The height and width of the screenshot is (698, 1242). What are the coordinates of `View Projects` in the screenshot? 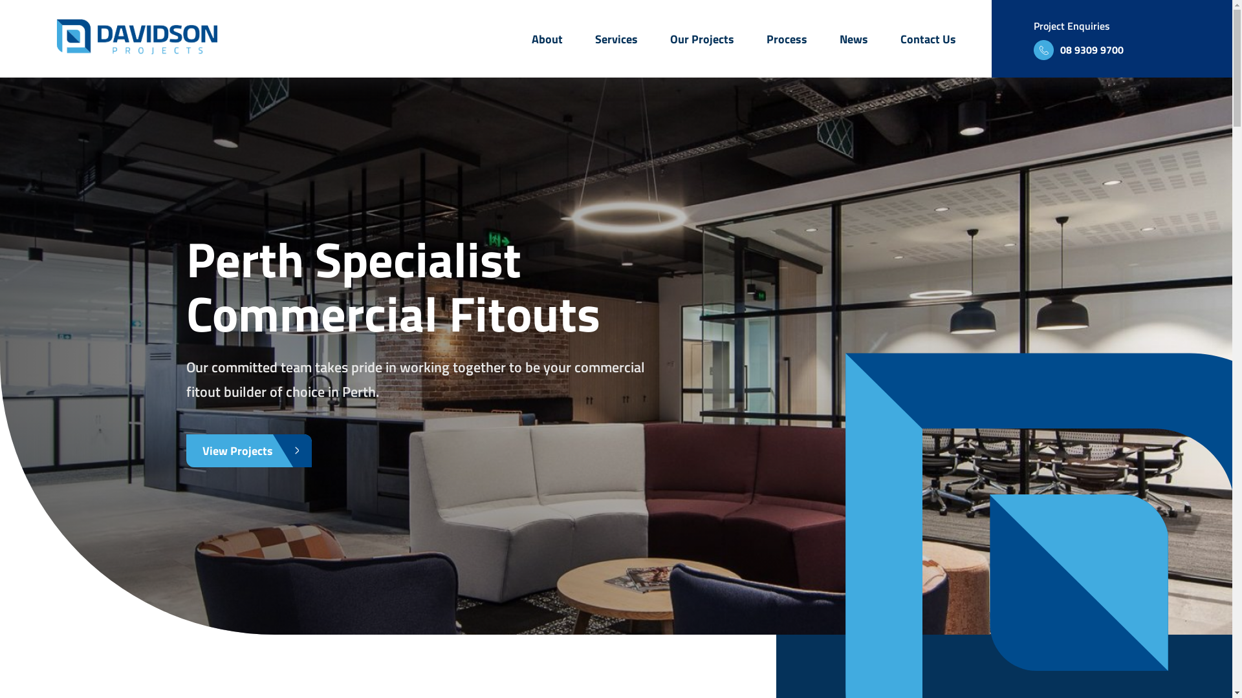 It's located at (249, 451).